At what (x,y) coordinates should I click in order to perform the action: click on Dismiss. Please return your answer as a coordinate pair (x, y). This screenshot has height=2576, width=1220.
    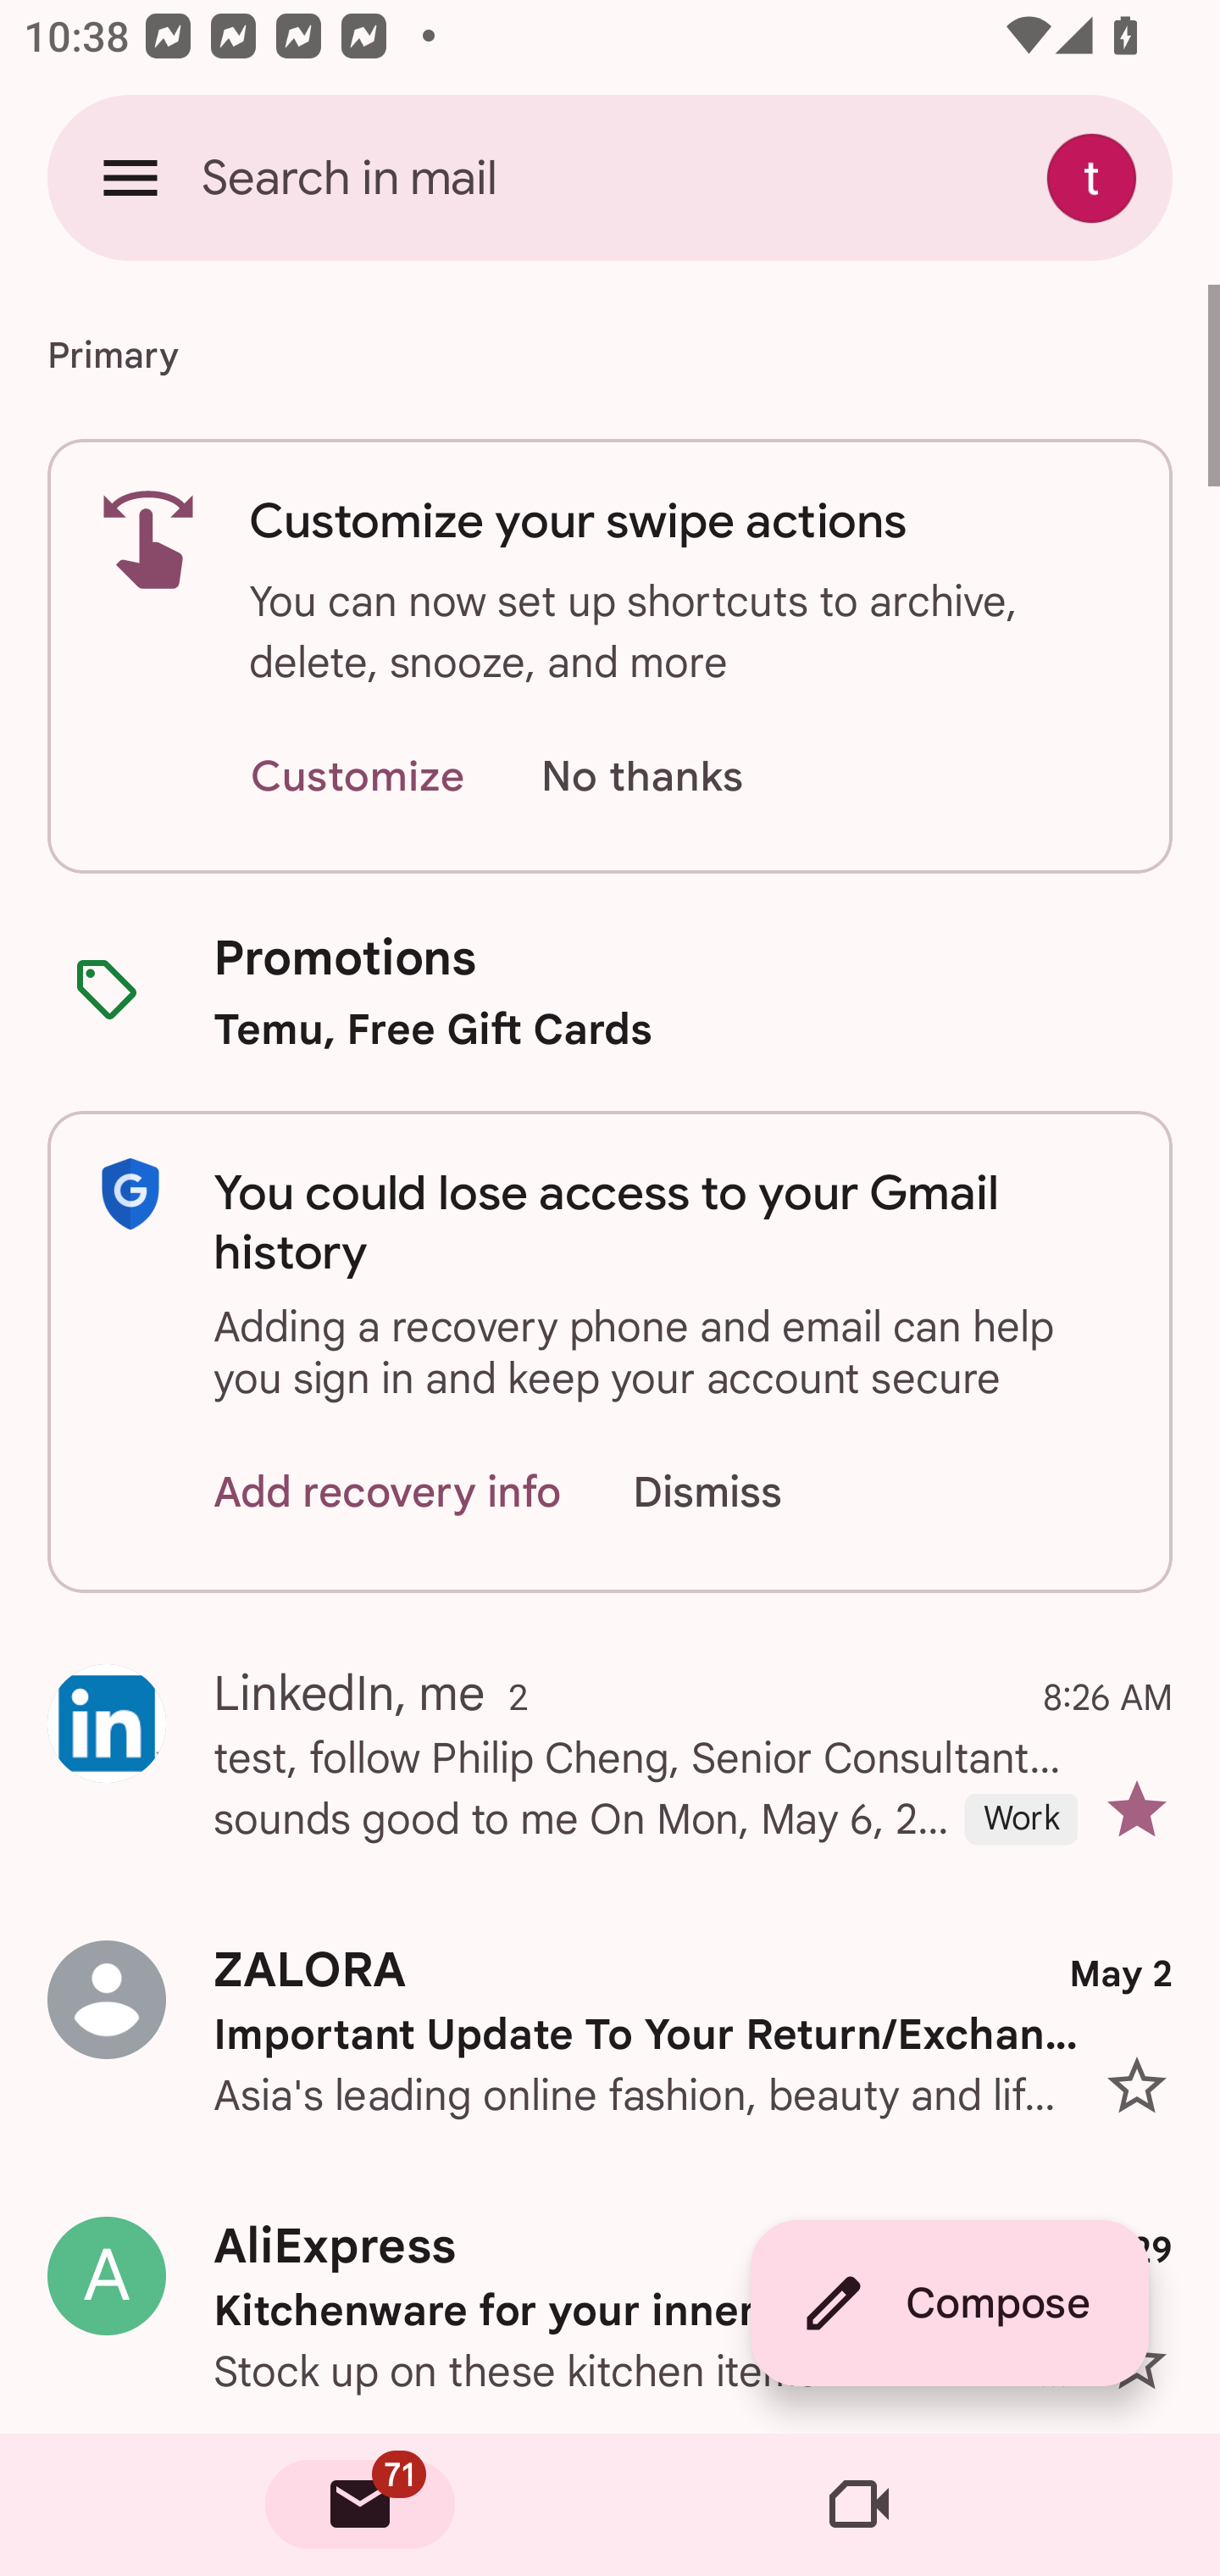
    Looking at the image, I should click on (739, 1493).